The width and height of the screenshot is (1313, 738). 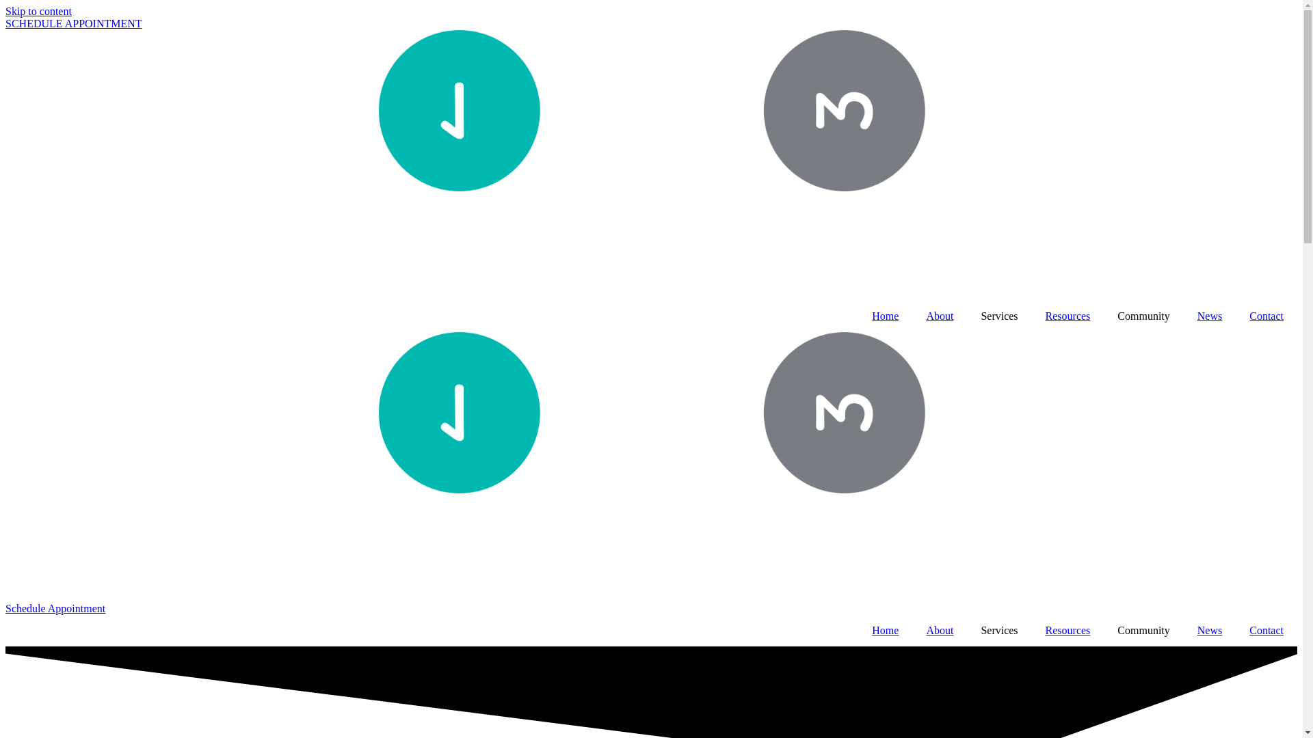 I want to click on Community, so click(x=1143, y=316).